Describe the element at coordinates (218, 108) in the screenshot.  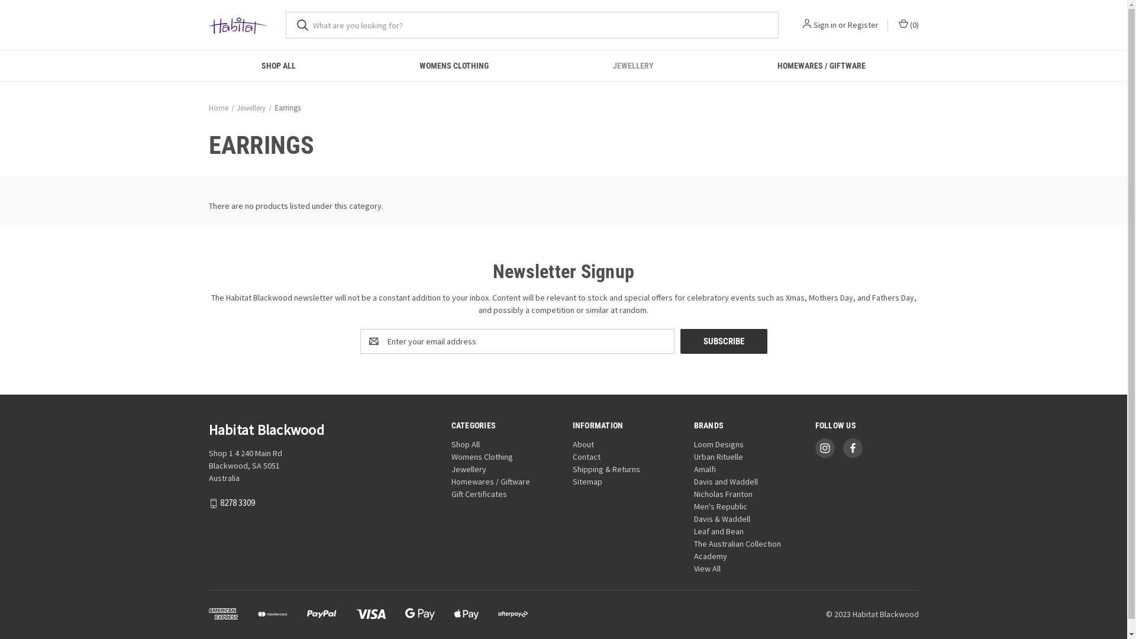
I see `Home` at that location.